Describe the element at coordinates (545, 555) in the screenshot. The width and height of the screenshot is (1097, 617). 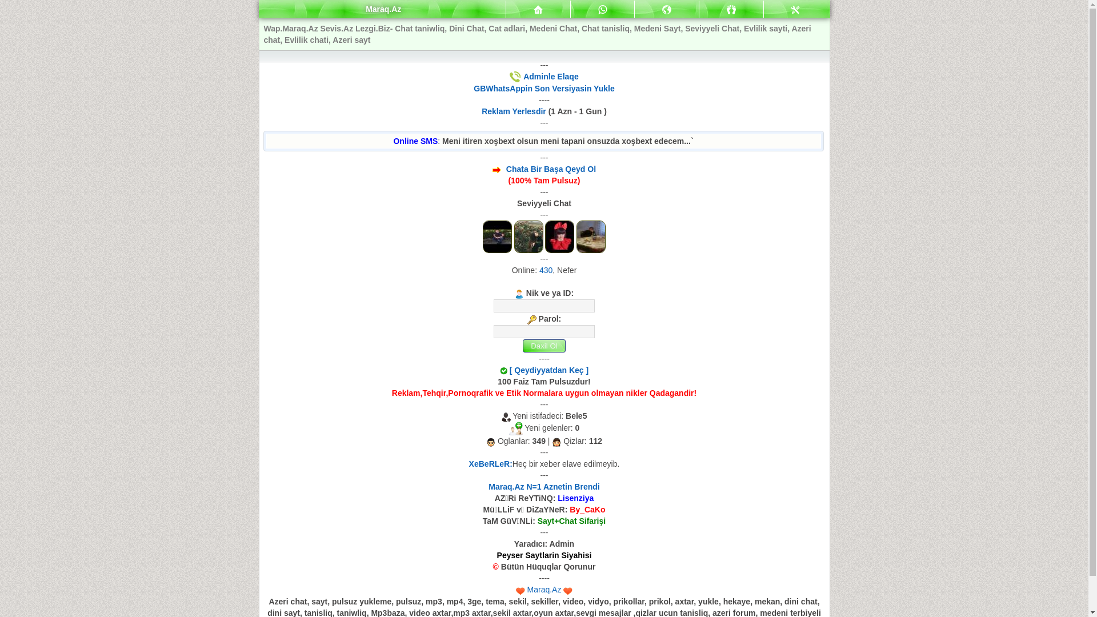
I see `Peyser Saytlarin Siyahisi` at that location.